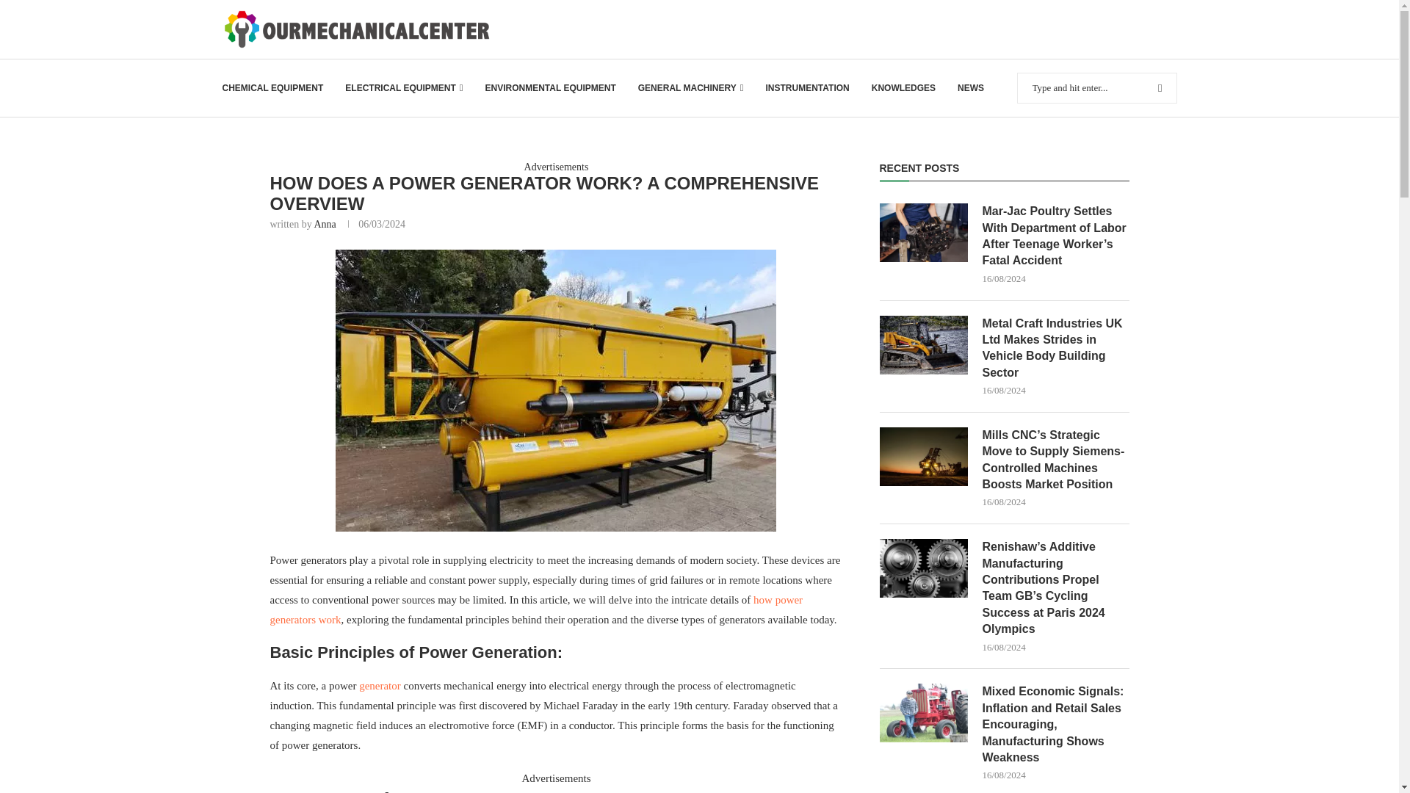 This screenshot has width=1410, height=793. I want to click on ELECTRICAL EQUIPMENT, so click(404, 88).